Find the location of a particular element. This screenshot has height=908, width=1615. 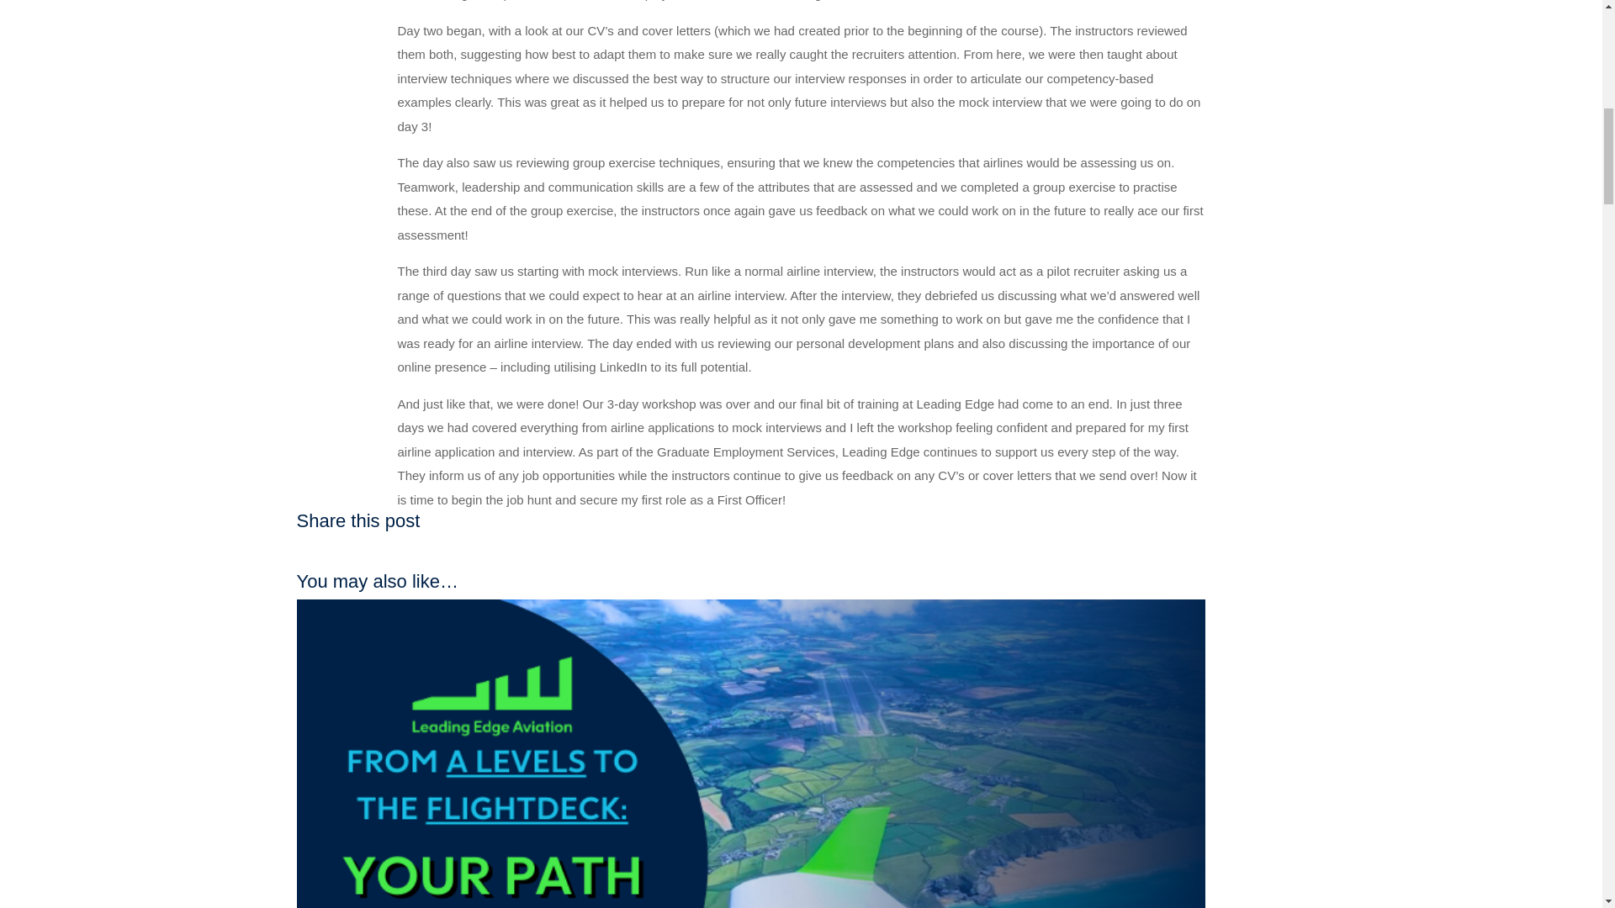

Follow on LinkedIn is located at coordinates (834, 552).